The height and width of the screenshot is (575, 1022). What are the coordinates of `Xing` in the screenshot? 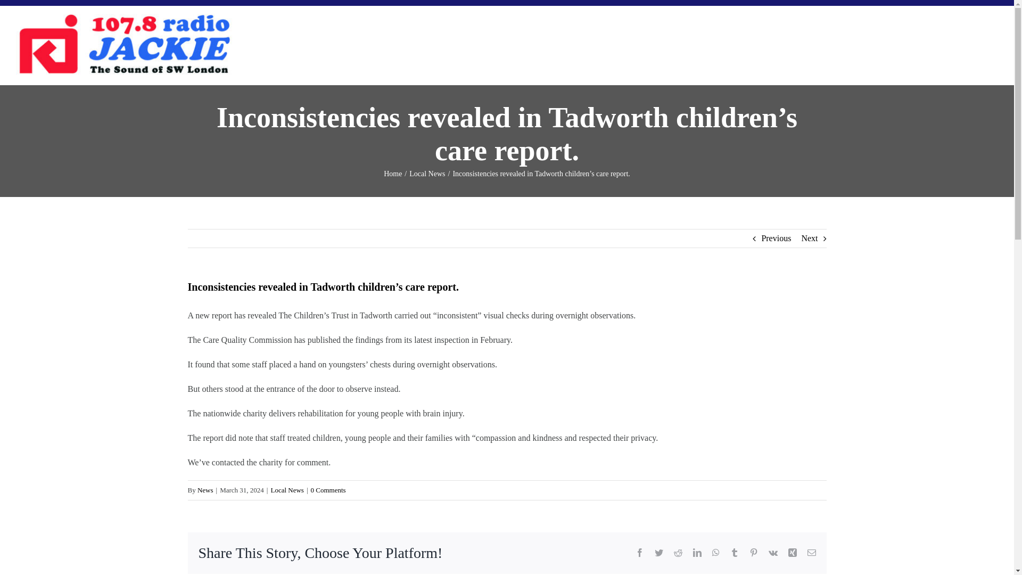 It's located at (792, 553).